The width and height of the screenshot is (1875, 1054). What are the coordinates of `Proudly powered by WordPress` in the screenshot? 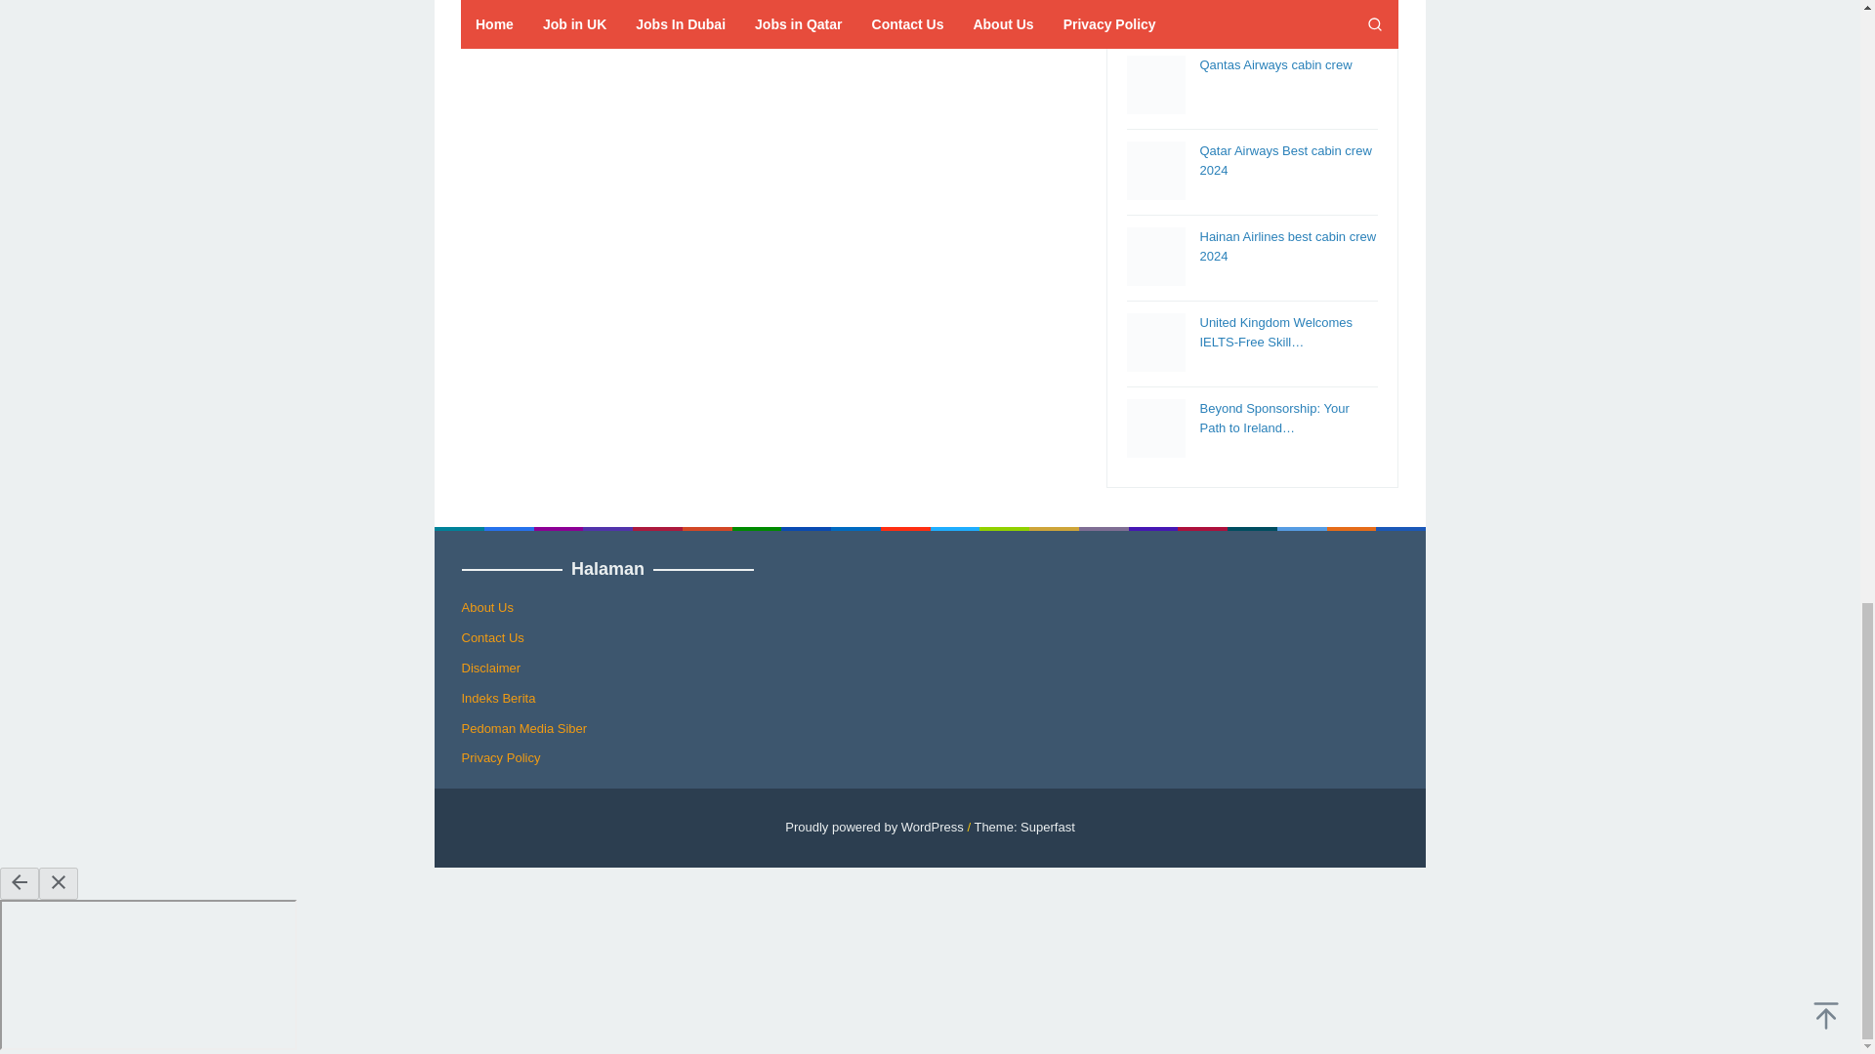 It's located at (874, 828).